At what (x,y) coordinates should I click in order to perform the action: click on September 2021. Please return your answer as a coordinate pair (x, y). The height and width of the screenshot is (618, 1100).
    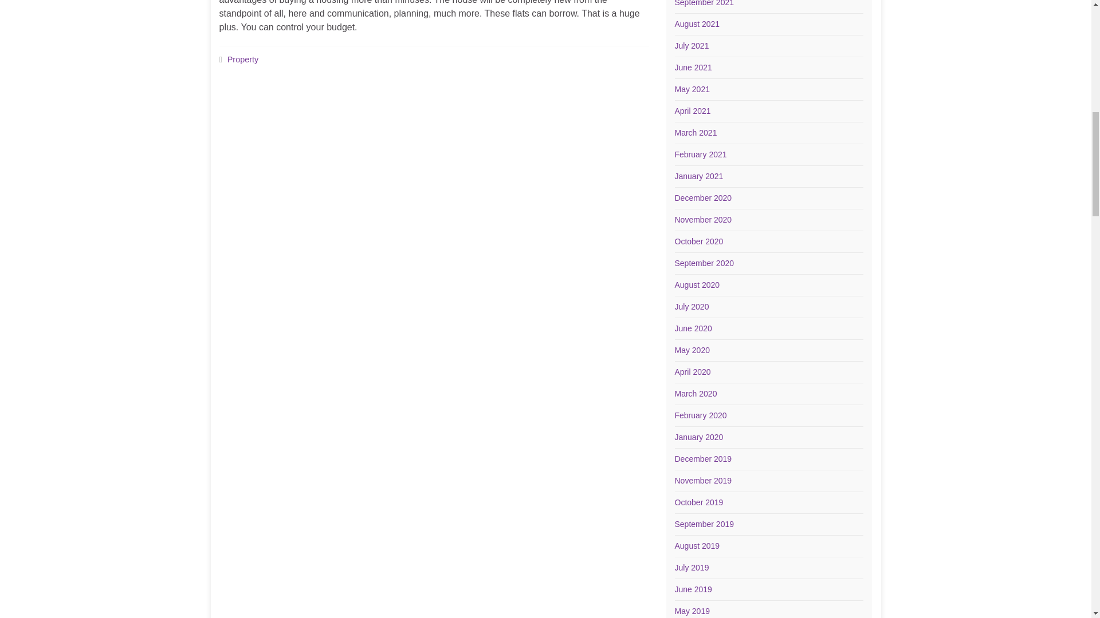
    Looking at the image, I should click on (705, 3).